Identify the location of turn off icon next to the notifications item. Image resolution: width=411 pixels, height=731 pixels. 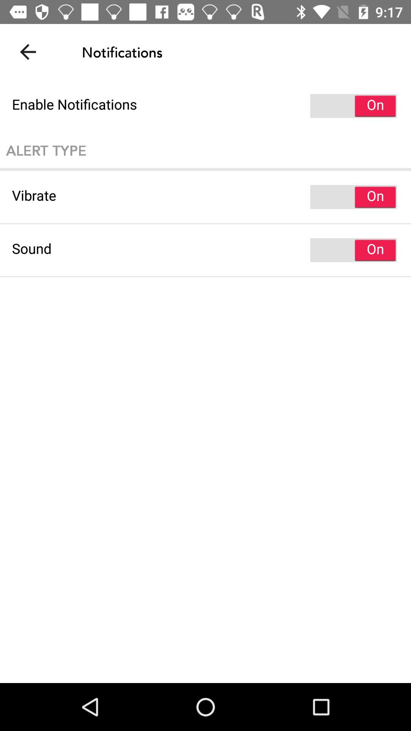
(28, 52).